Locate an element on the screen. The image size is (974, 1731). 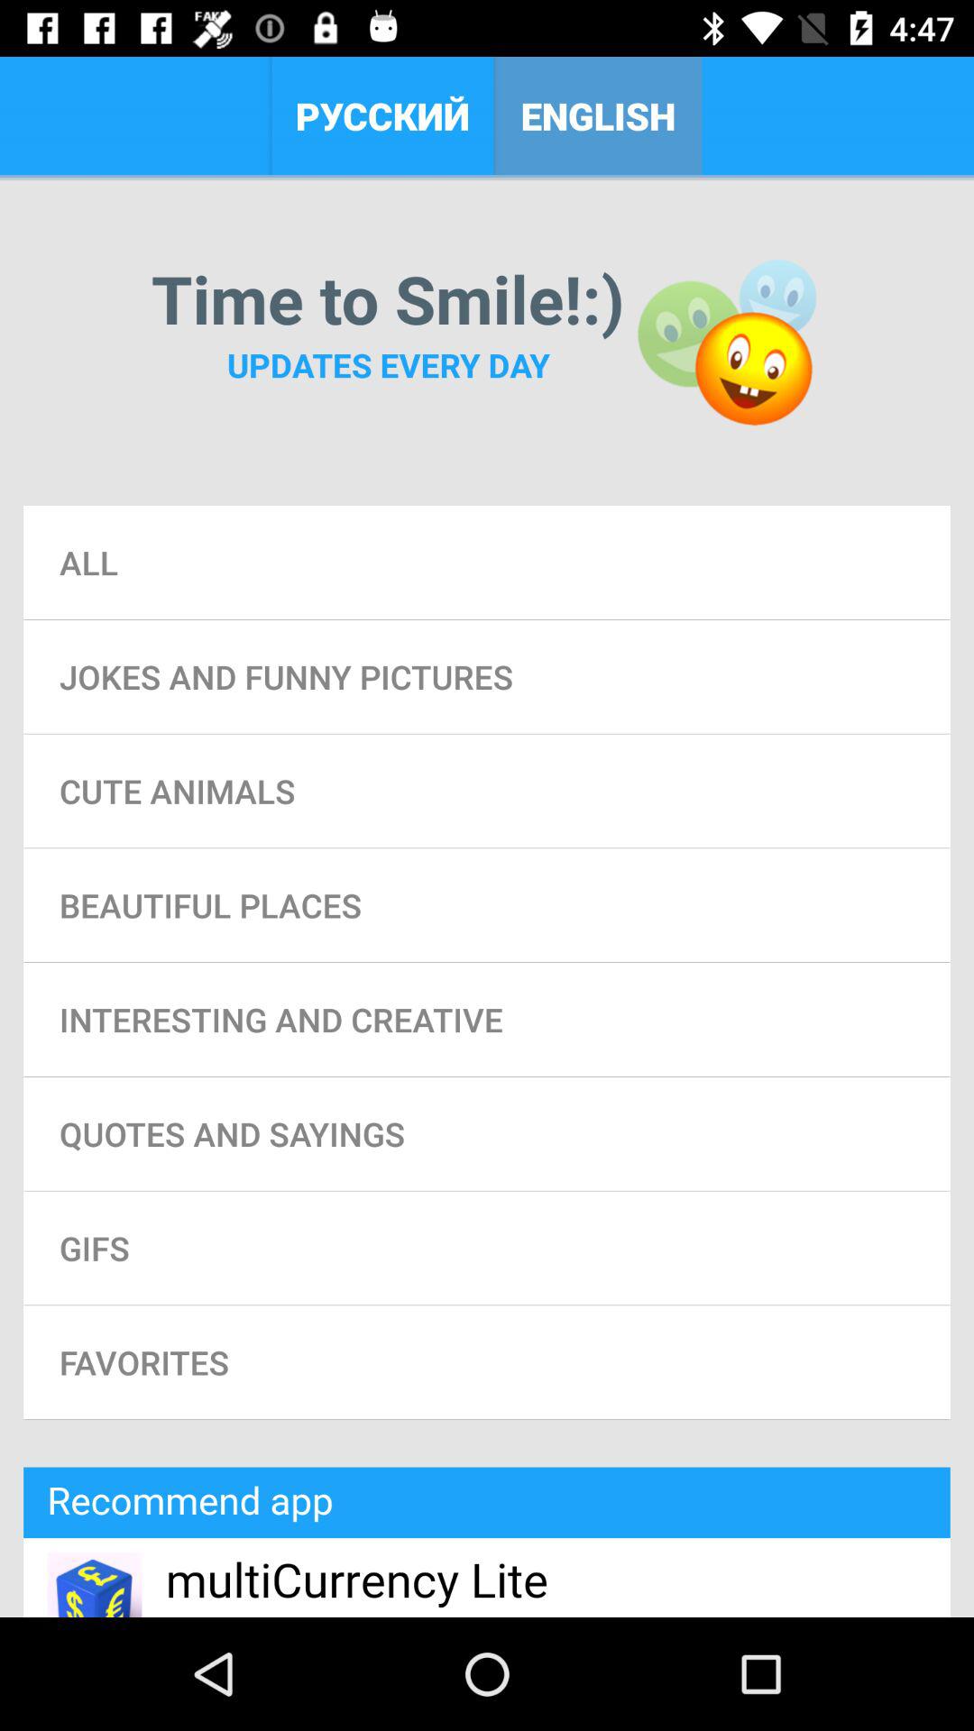
swipe until the favorites is located at coordinates (487, 1362).